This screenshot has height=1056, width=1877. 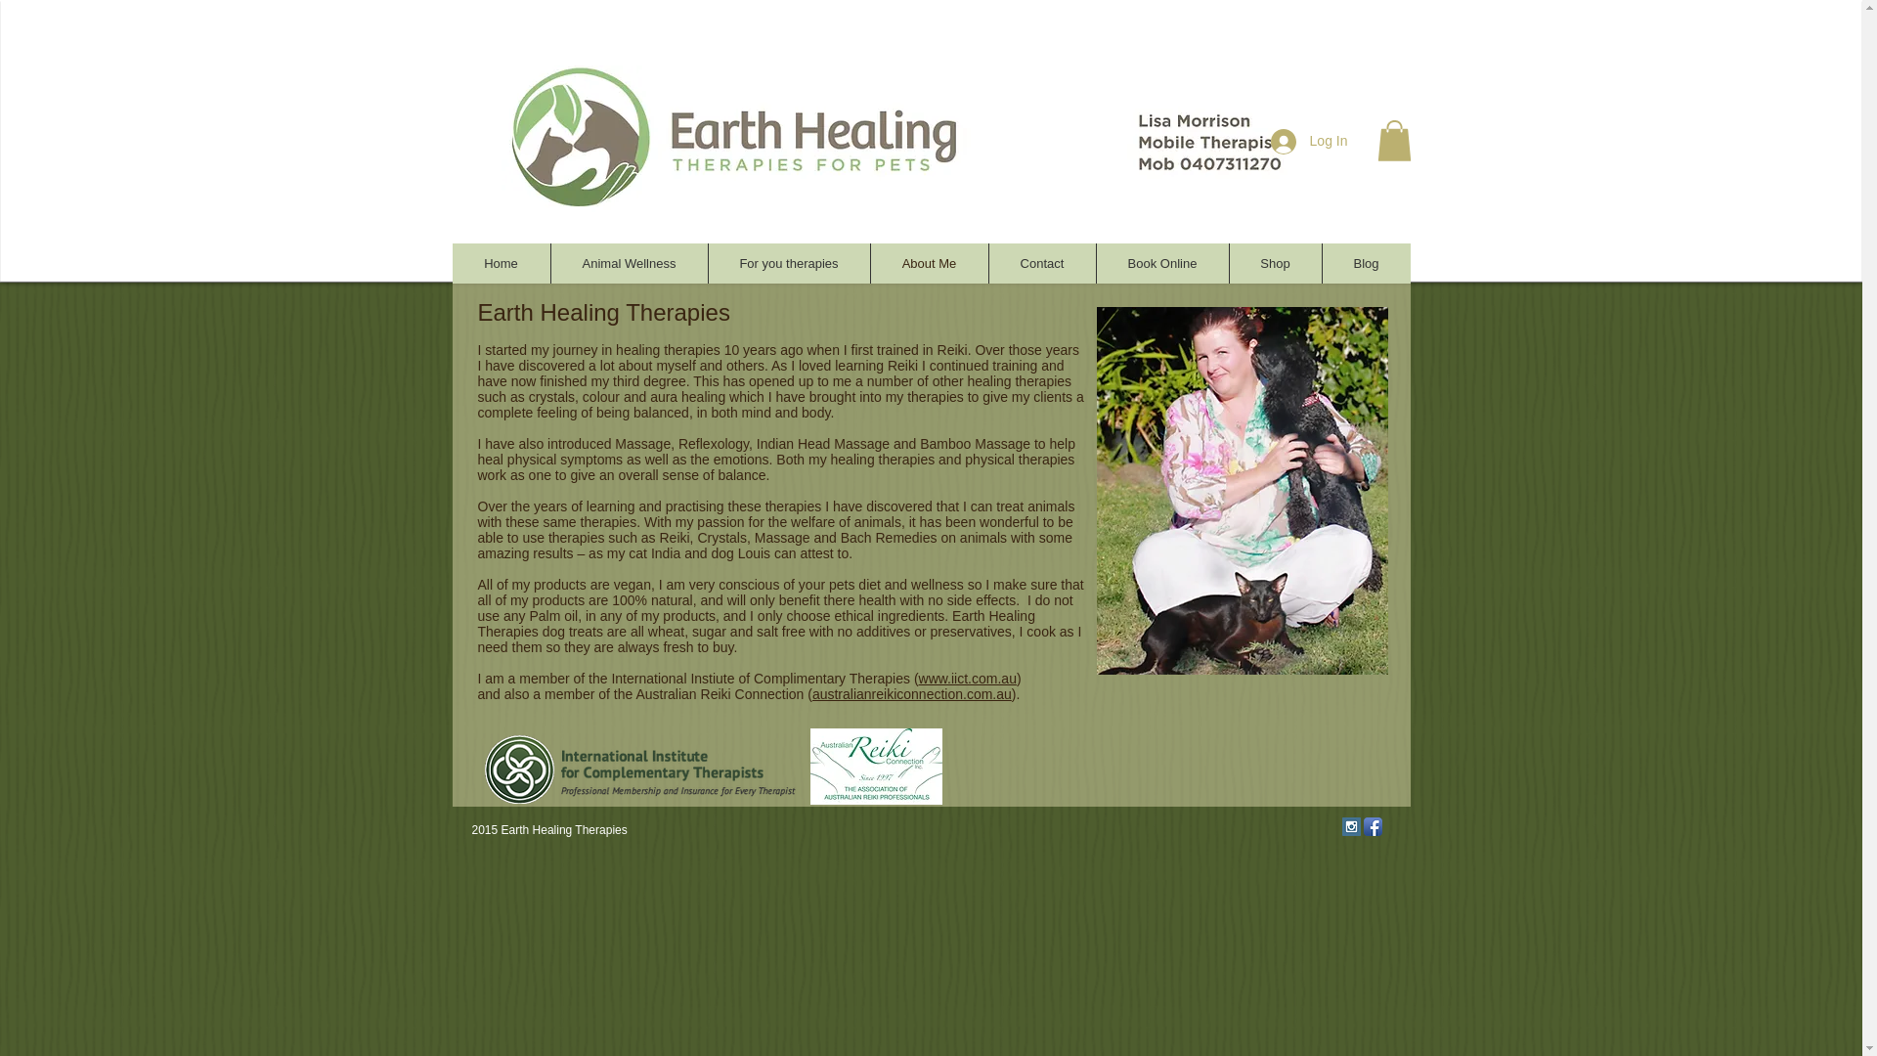 What do you see at coordinates (501, 264) in the screenshot?
I see `Home` at bounding box center [501, 264].